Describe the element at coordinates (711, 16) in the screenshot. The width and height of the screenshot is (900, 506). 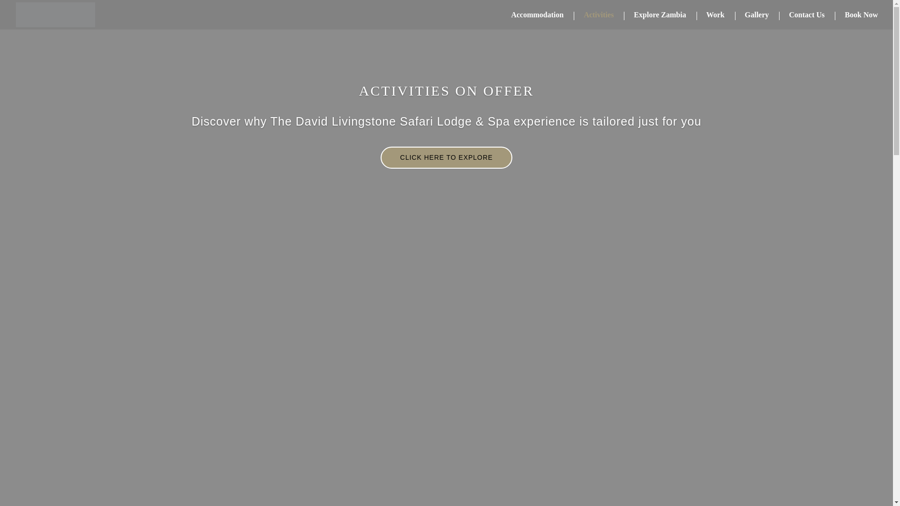
I see `Work` at that location.